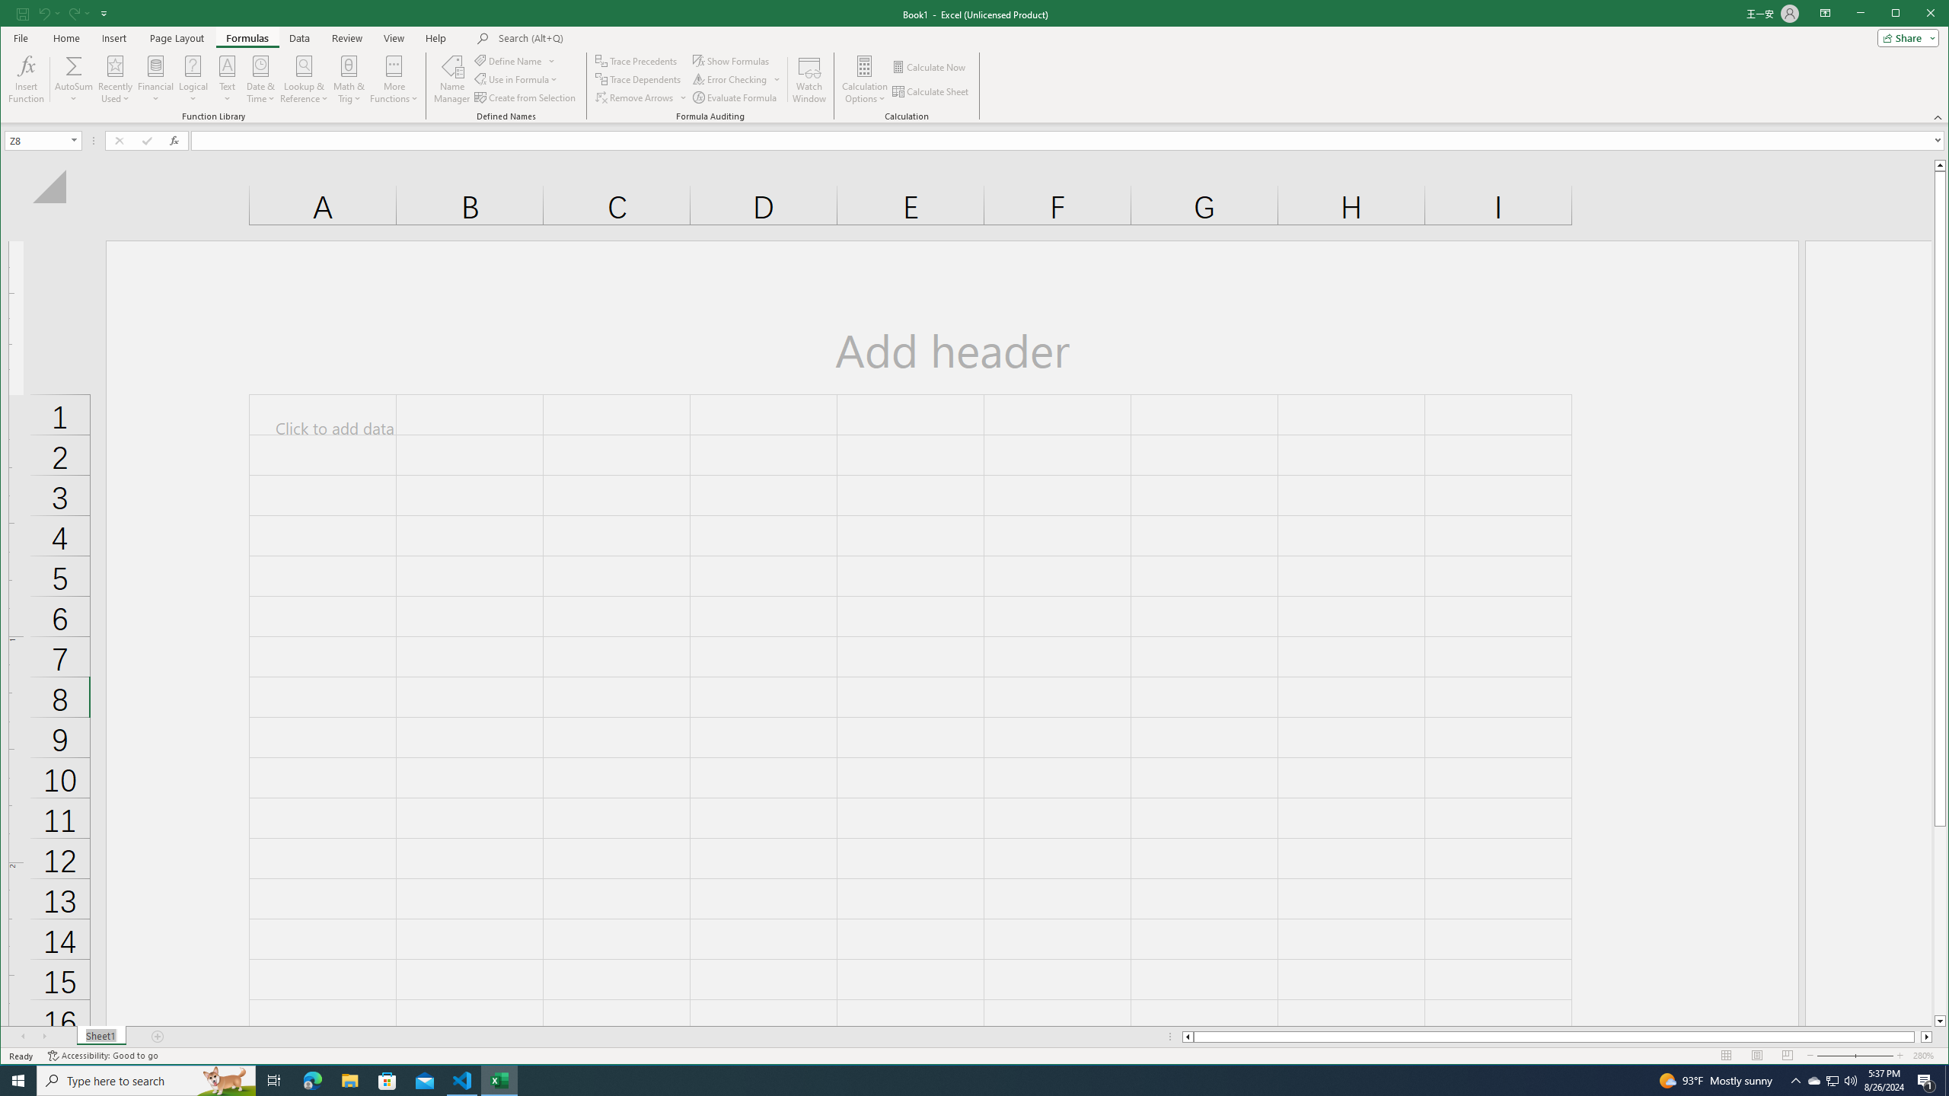 Image resolution: width=1949 pixels, height=1096 pixels. What do you see at coordinates (349, 79) in the screenshot?
I see `Math & Trig` at bounding box center [349, 79].